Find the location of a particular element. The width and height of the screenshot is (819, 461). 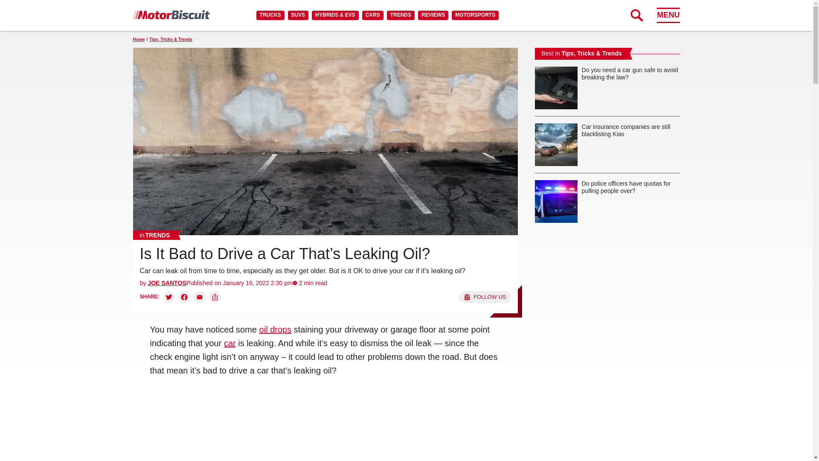

Follow us on Google News is located at coordinates (485, 297).